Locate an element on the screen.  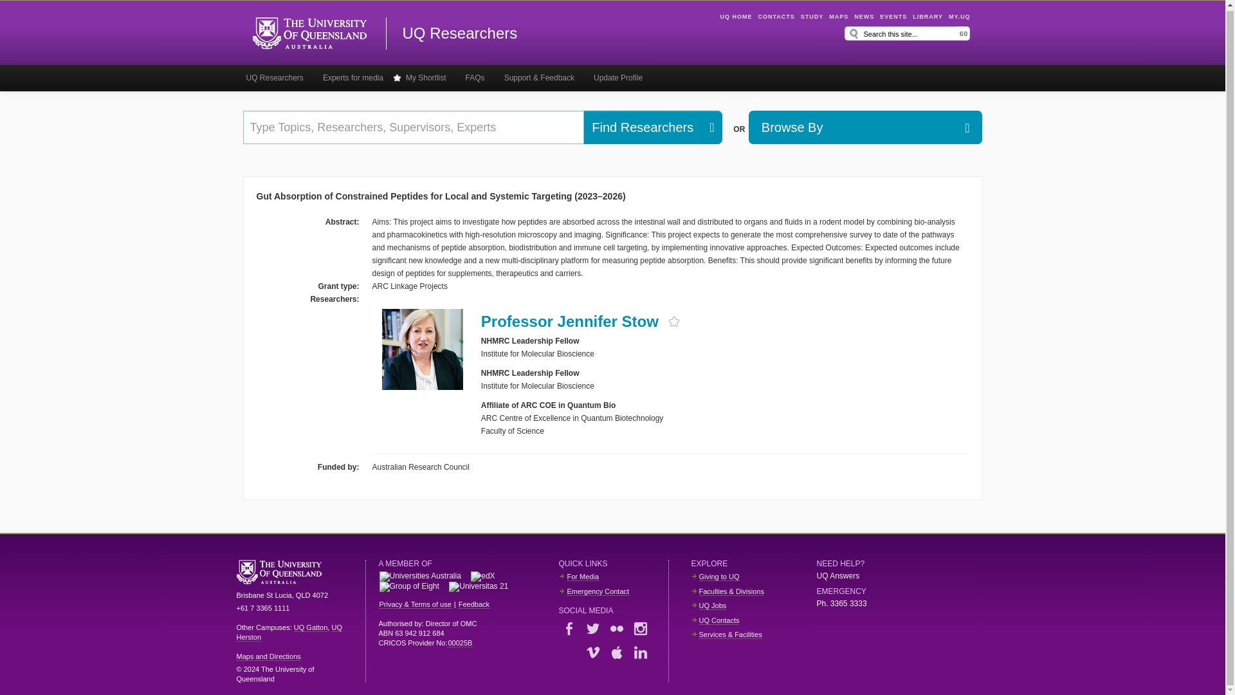
UQ HOME is located at coordinates (736, 17).